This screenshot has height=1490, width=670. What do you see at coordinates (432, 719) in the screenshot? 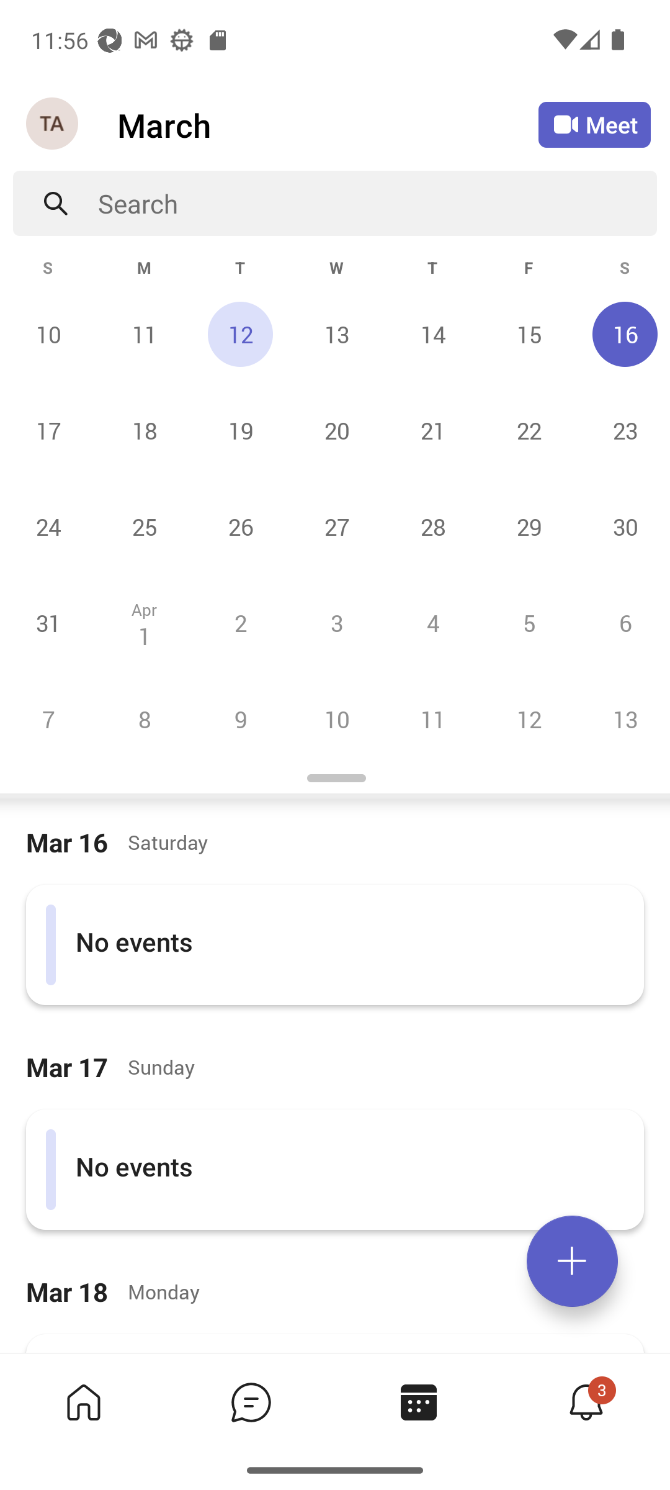
I see `Thursday, April 11 11` at bounding box center [432, 719].